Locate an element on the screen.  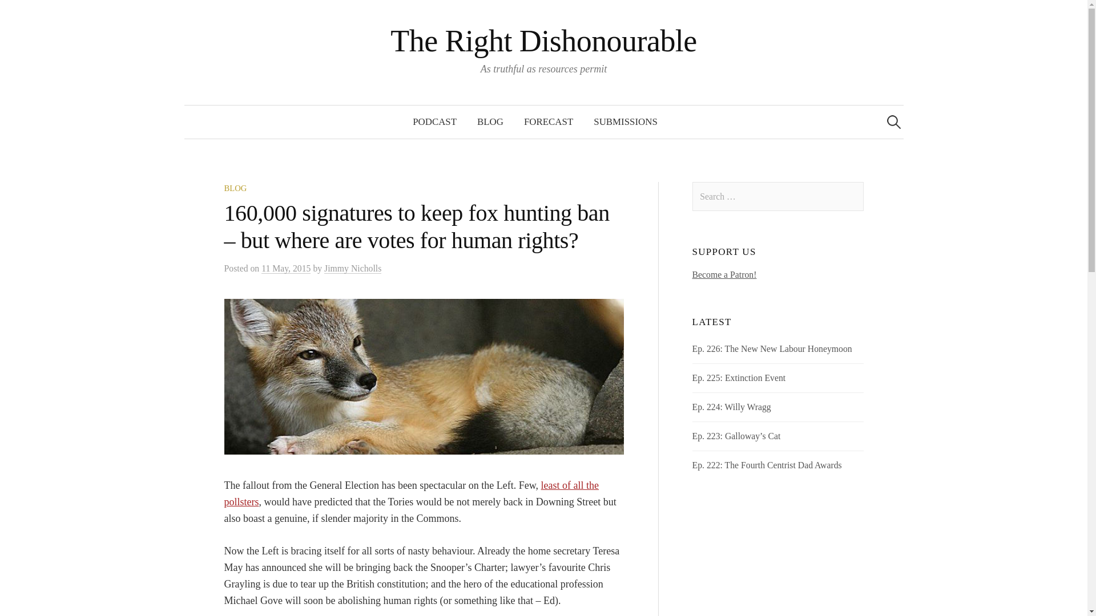
PODCAST is located at coordinates (434, 122).